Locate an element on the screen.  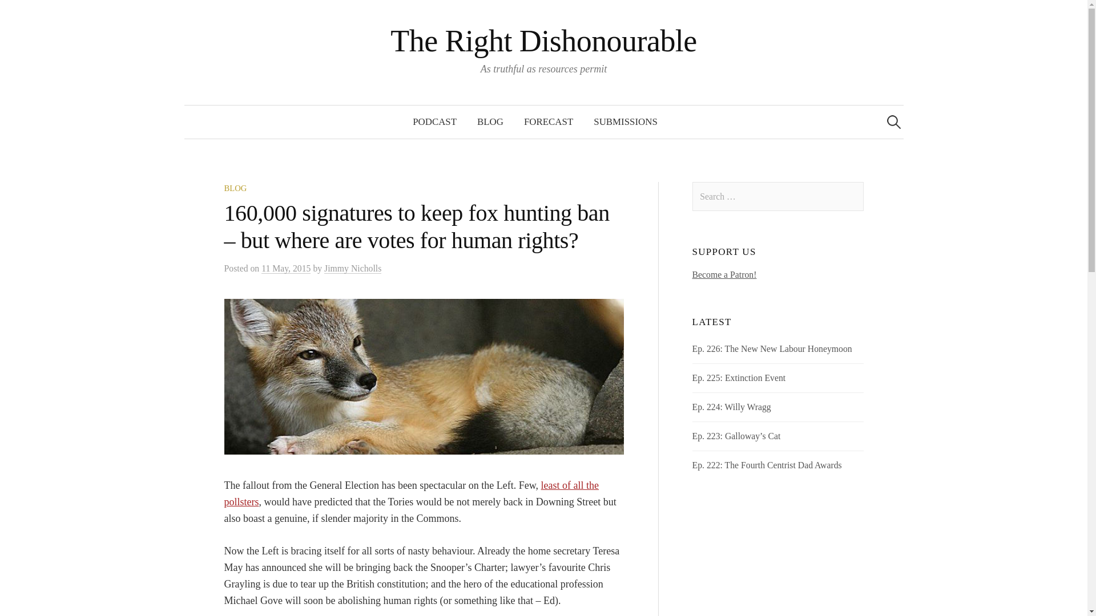
PODCAST is located at coordinates (434, 122).